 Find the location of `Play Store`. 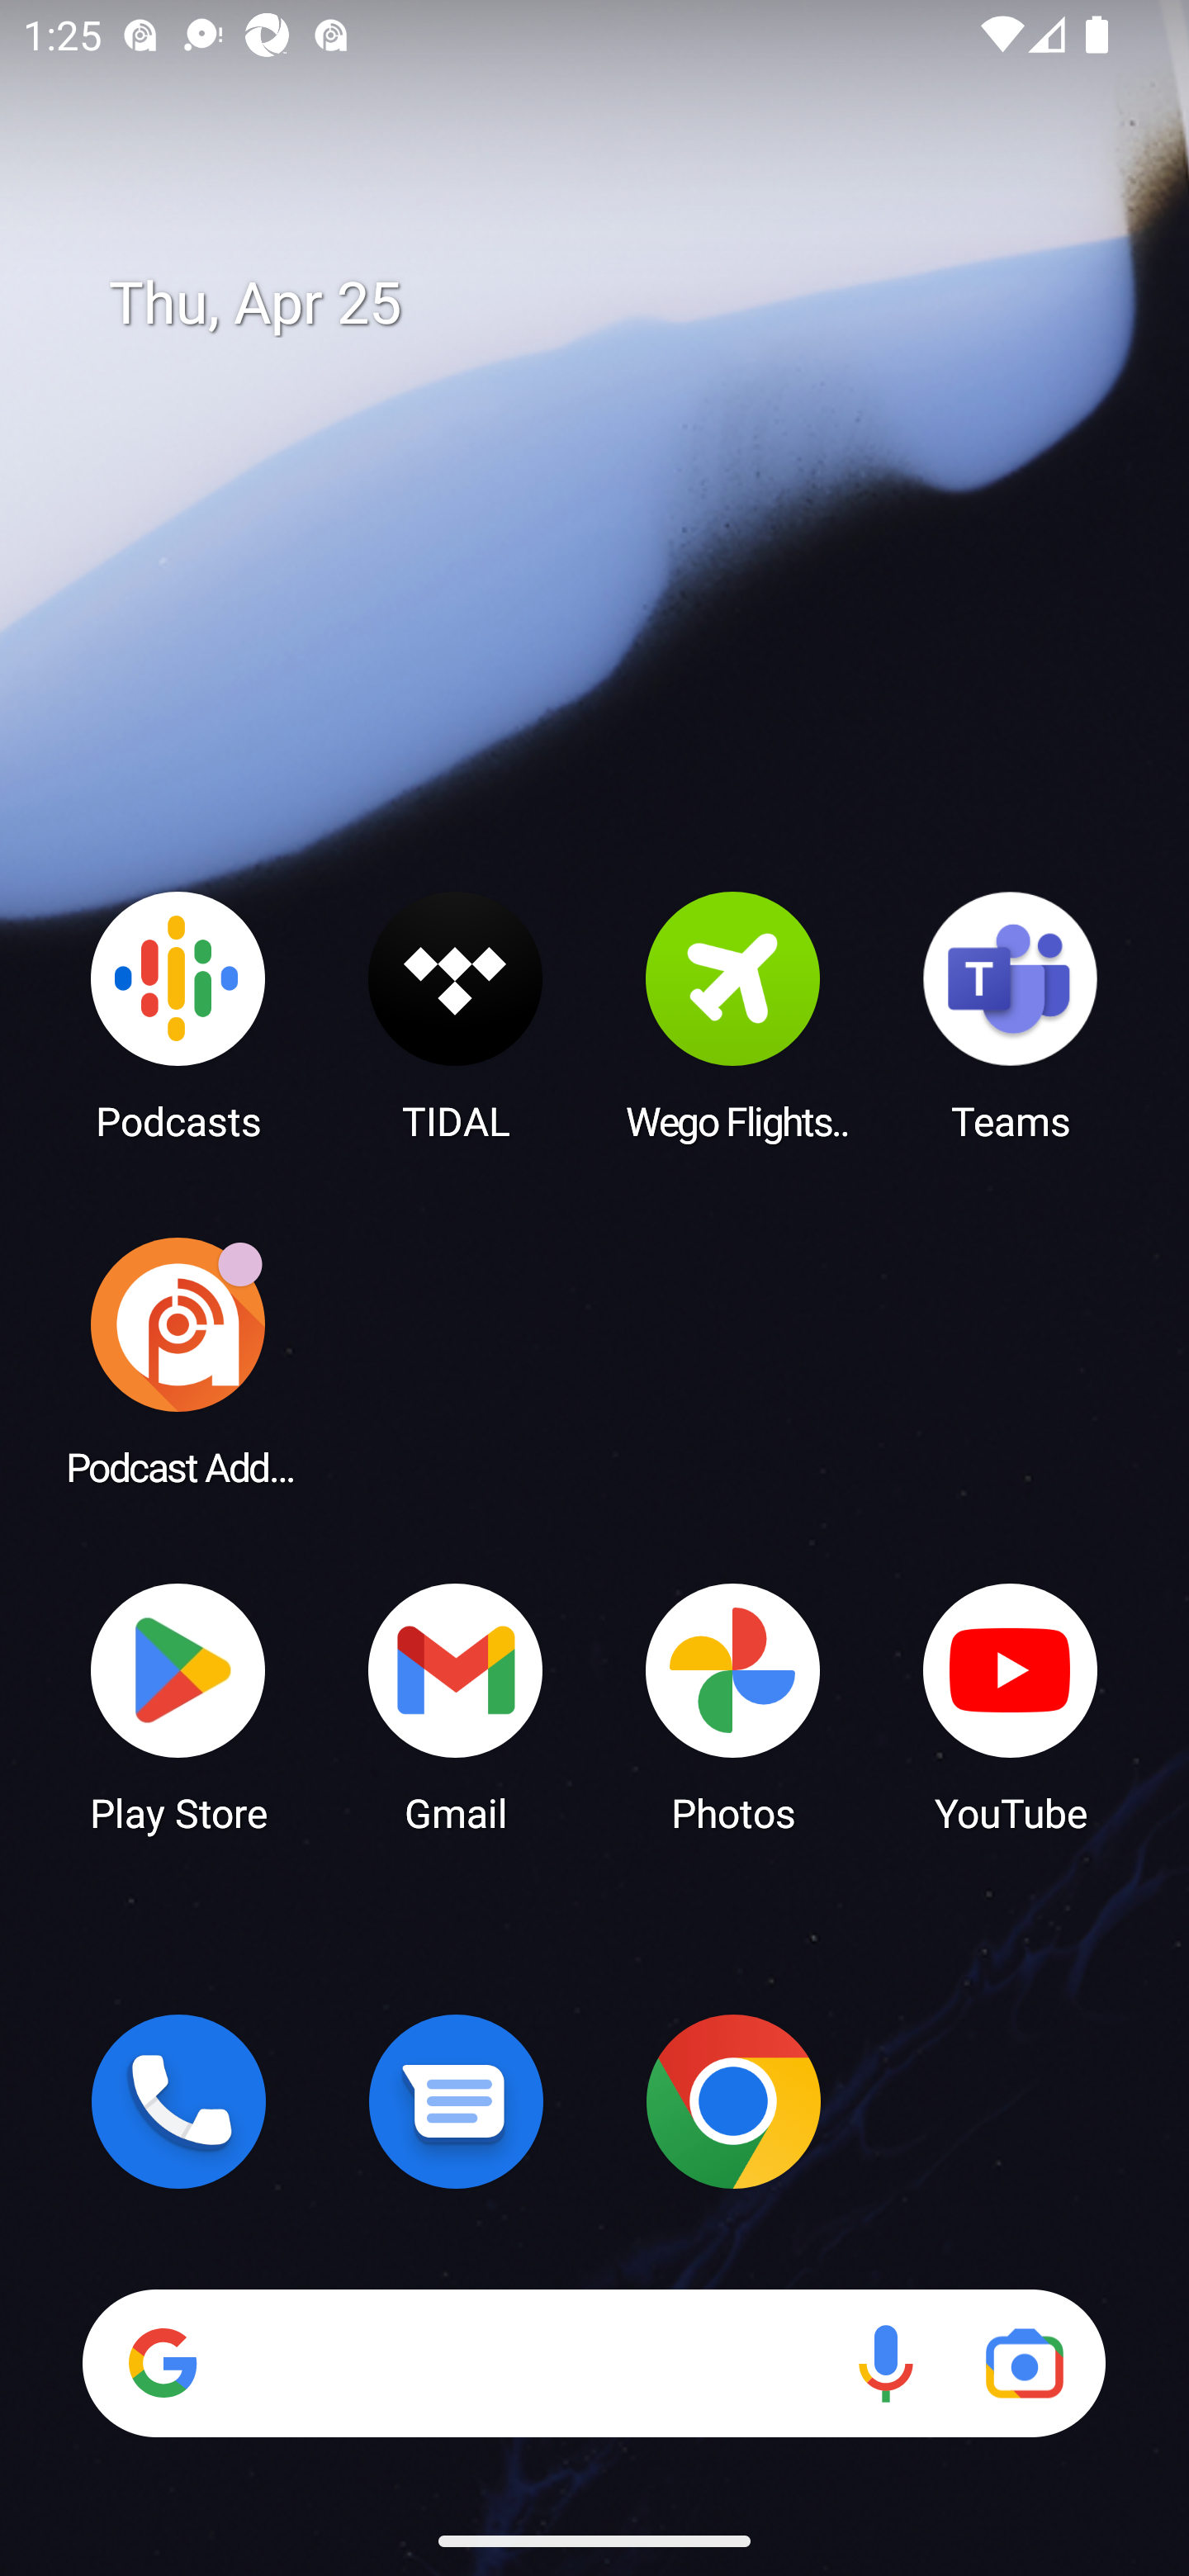

Play Store is located at coordinates (178, 1706).